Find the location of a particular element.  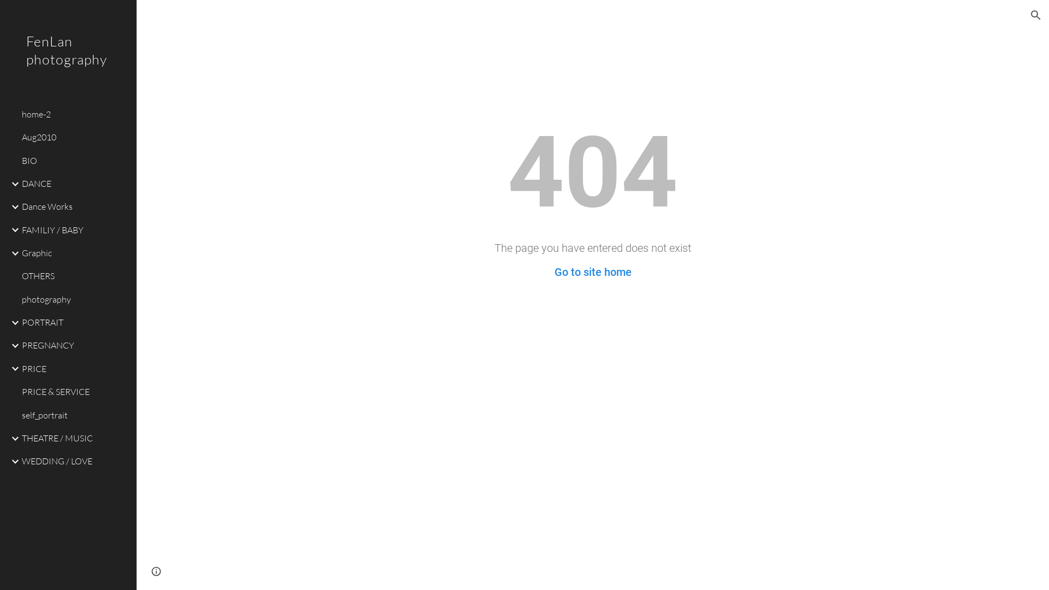

Expand/Collapse is located at coordinates (12, 462).